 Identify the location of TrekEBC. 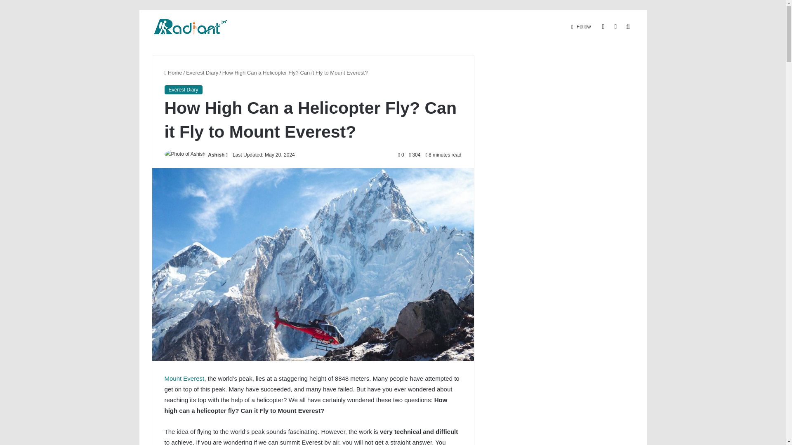
(191, 26).